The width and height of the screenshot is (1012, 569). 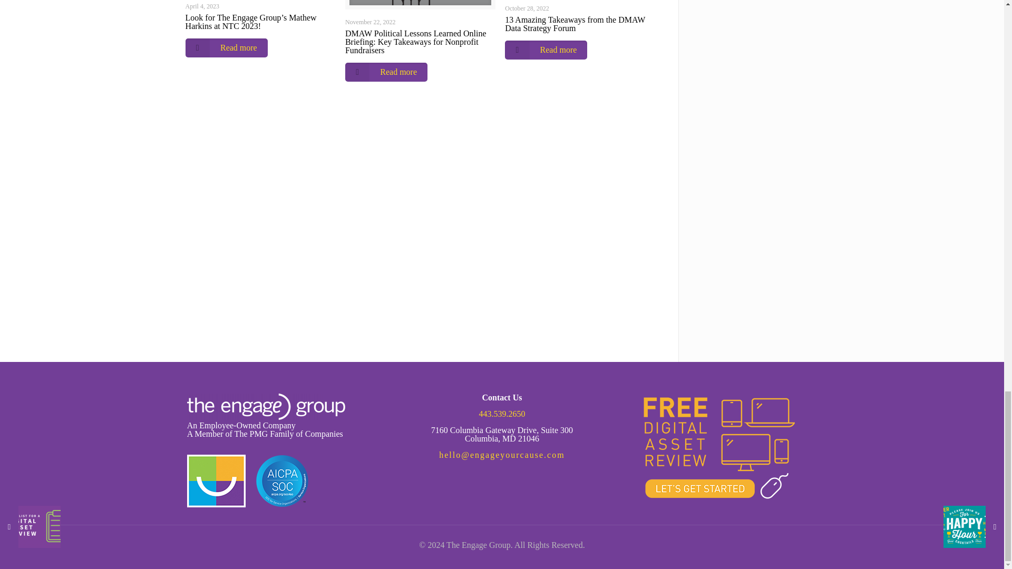 What do you see at coordinates (575, 24) in the screenshot?
I see `13 Amazing Takeaways from the DMAW Data Strategy Forum` at bounding box center [575, 24].